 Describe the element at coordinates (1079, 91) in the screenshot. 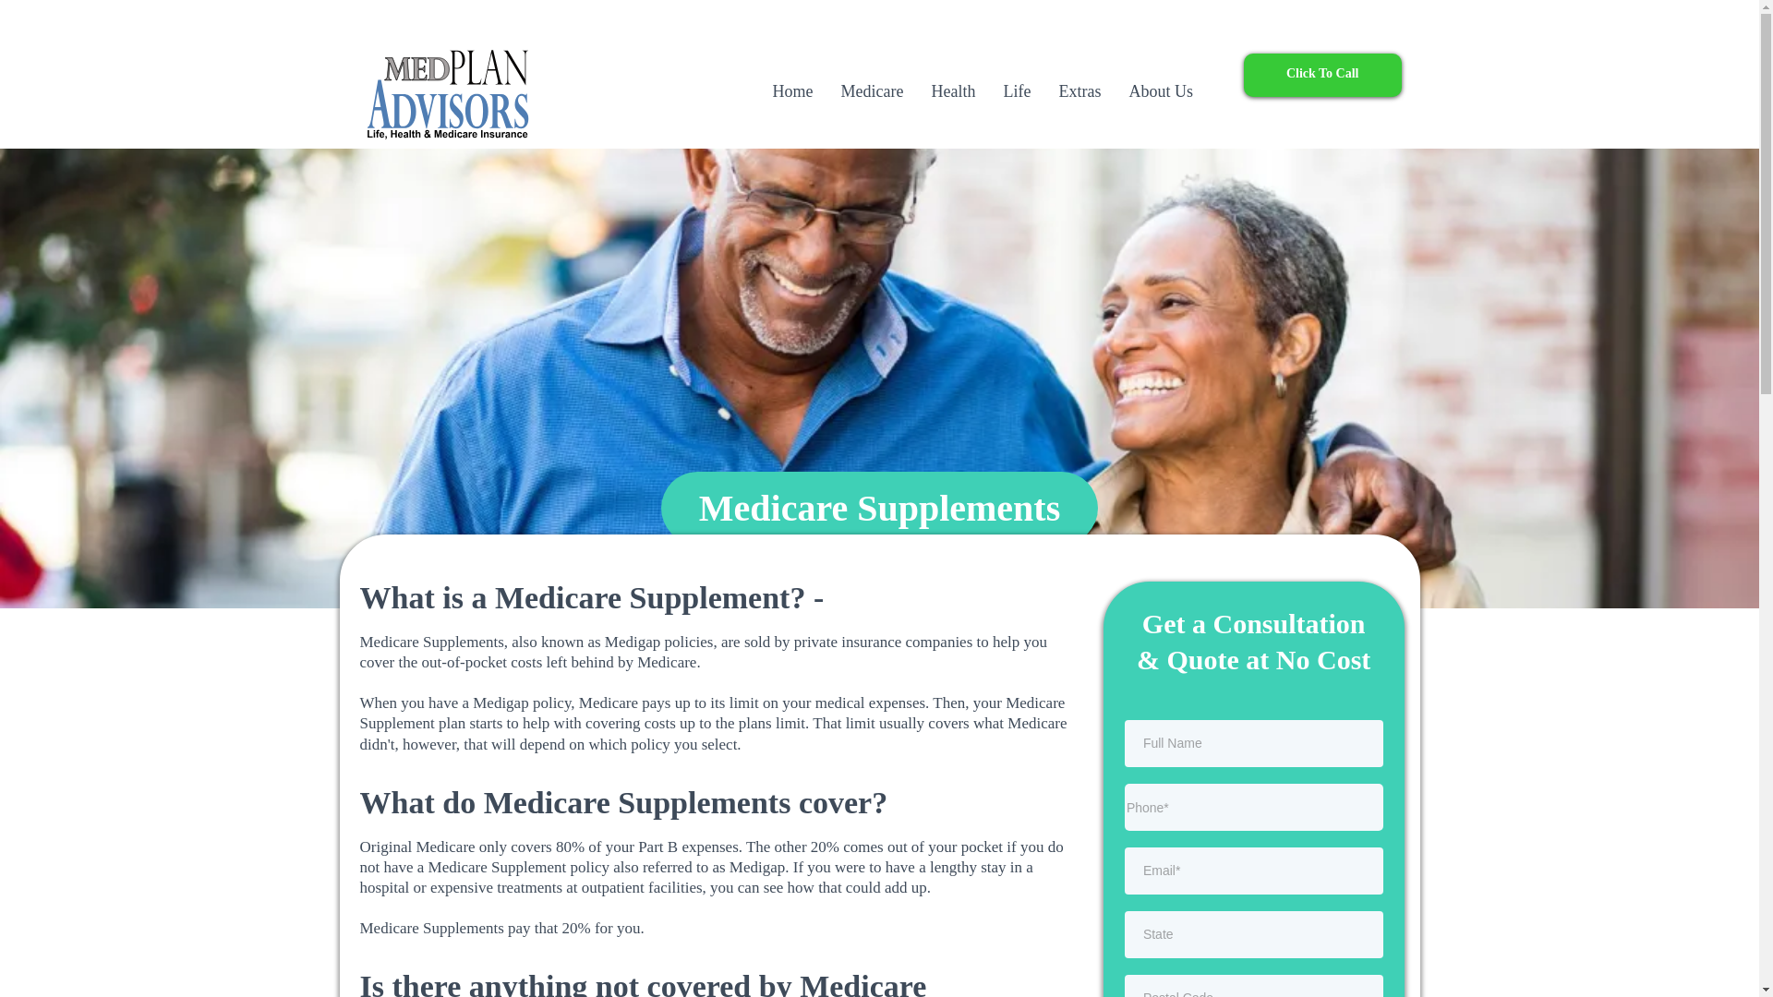

I see `Extras` at that location.